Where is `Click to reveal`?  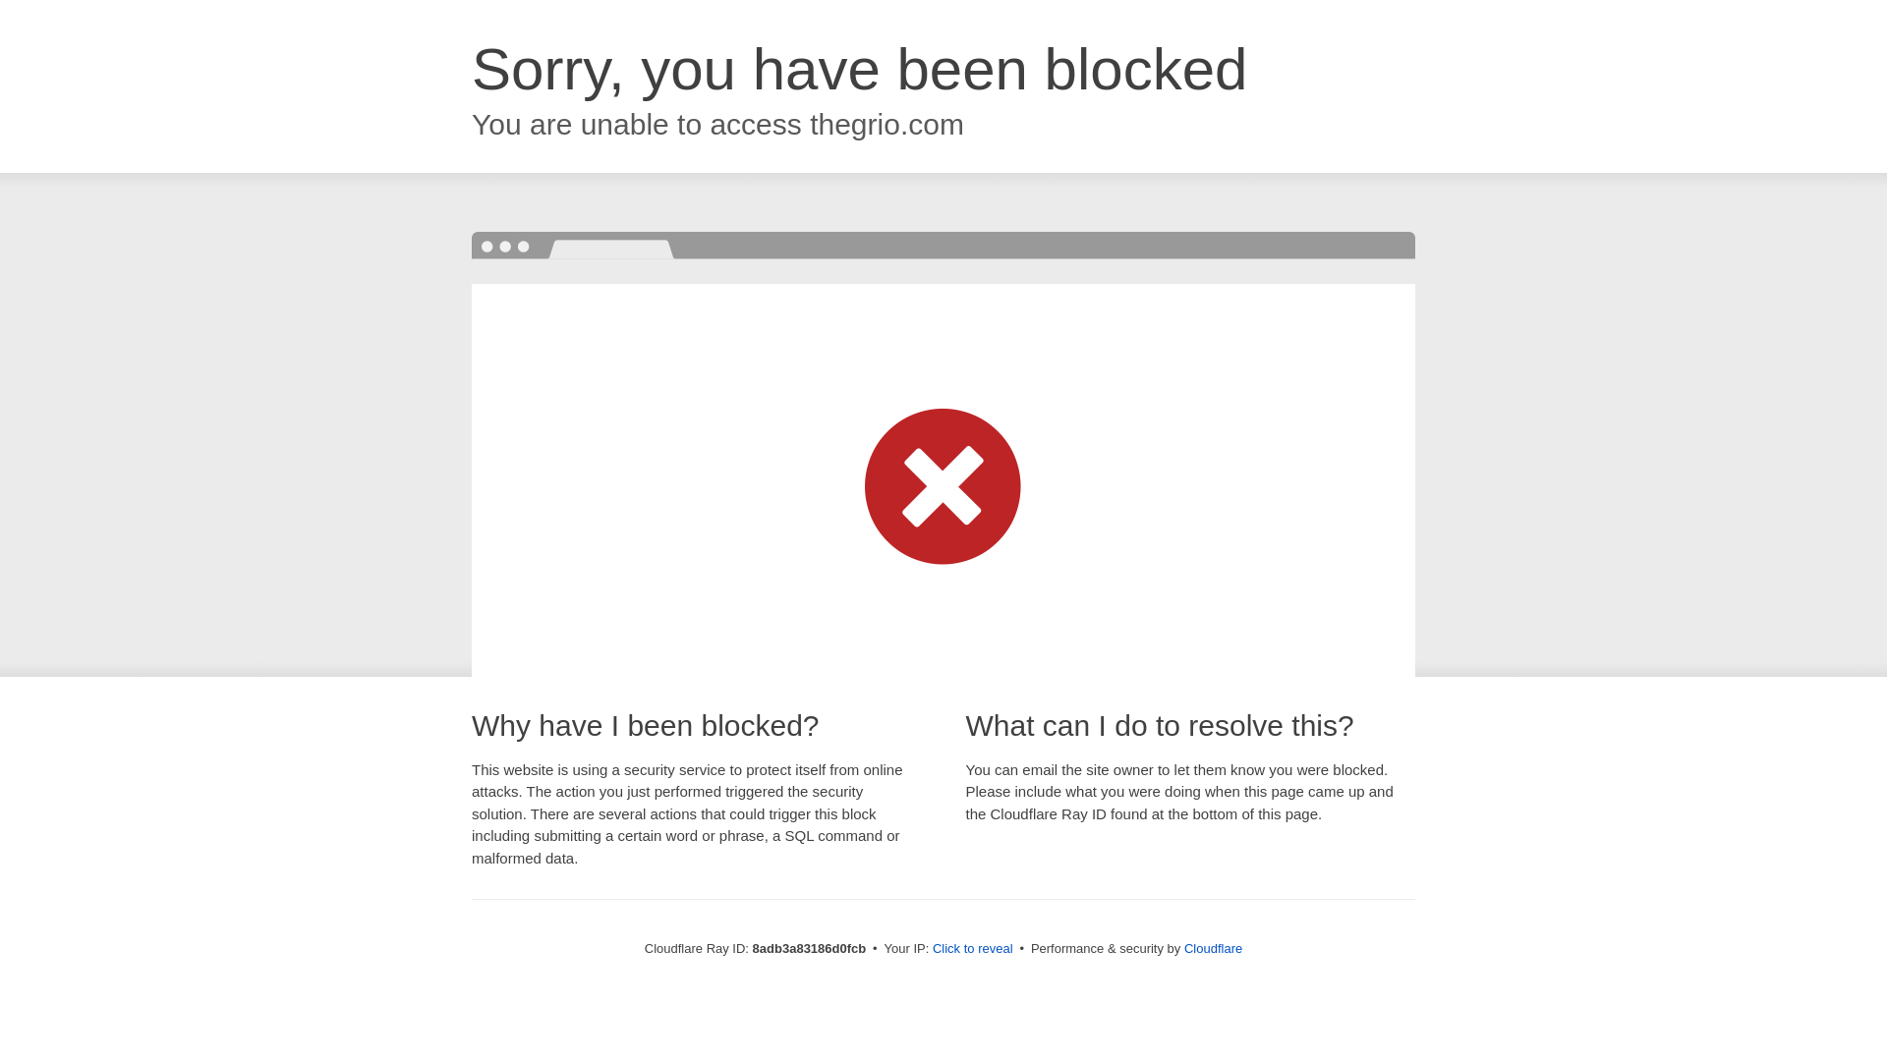
Click to reveal is located at coordinates (973, 949).